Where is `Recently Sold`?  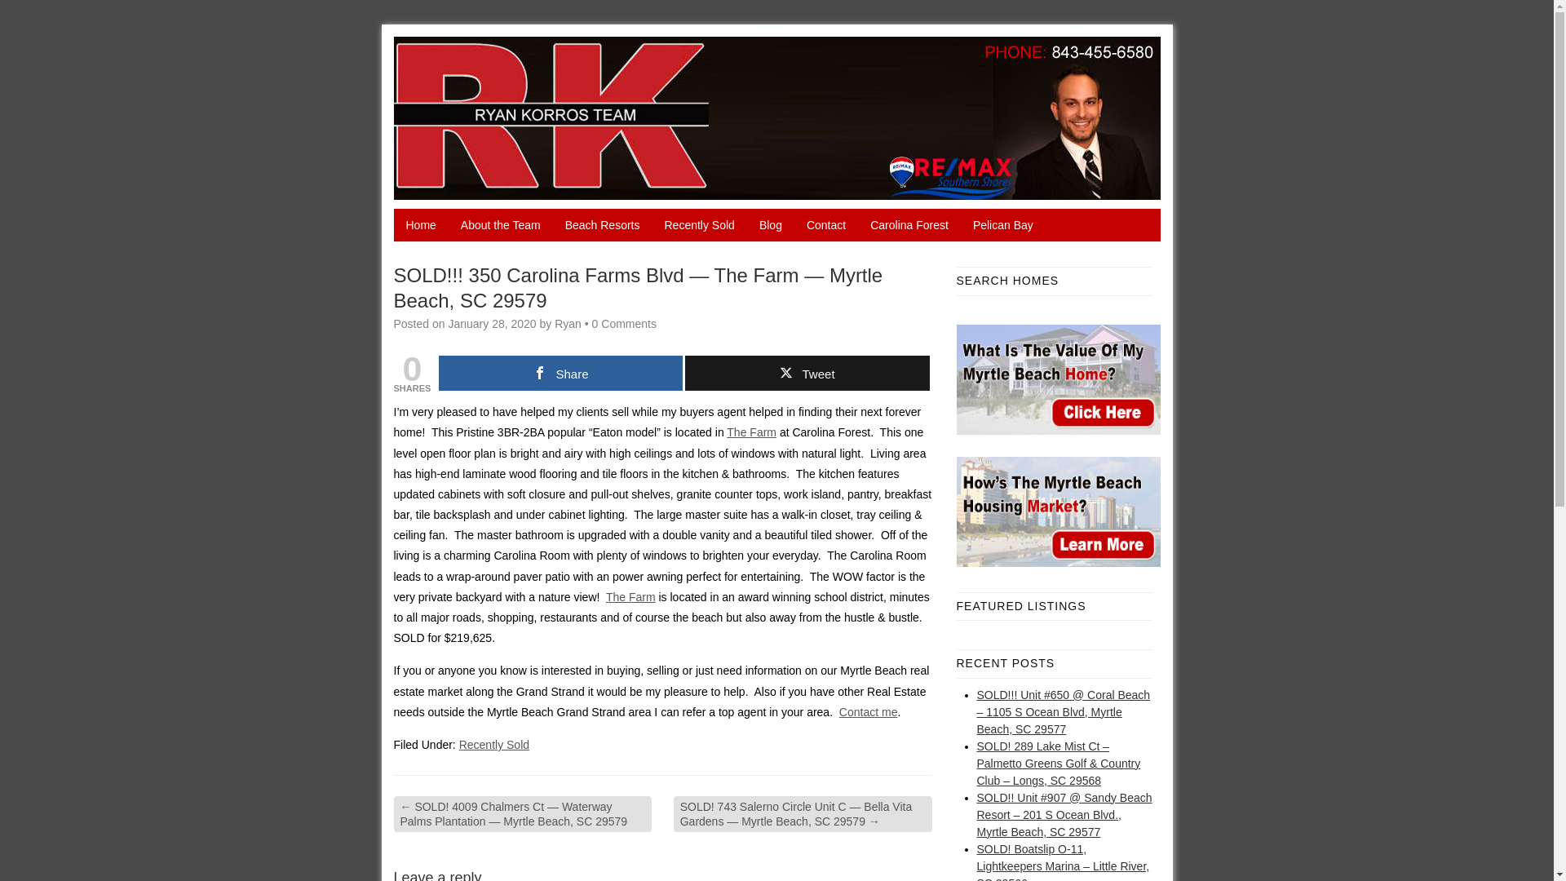 Recently Sold is located at coordinates (700, 224).